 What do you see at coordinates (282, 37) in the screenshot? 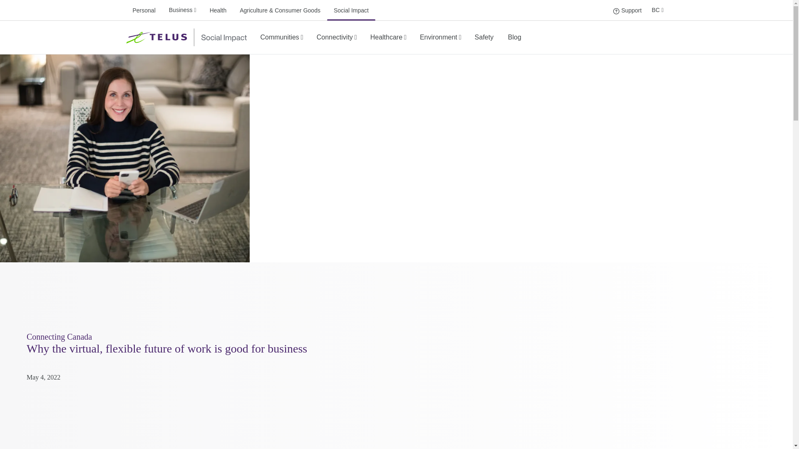
I see `Communities` at bounding box center [282, 37].